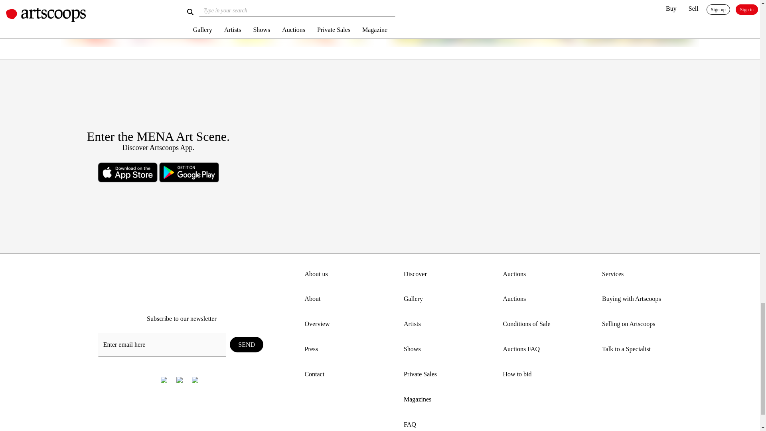  What do you see at coordinates (164, 380) in the screenshot?
I see `Facebook` at bounding box center [164, 380].